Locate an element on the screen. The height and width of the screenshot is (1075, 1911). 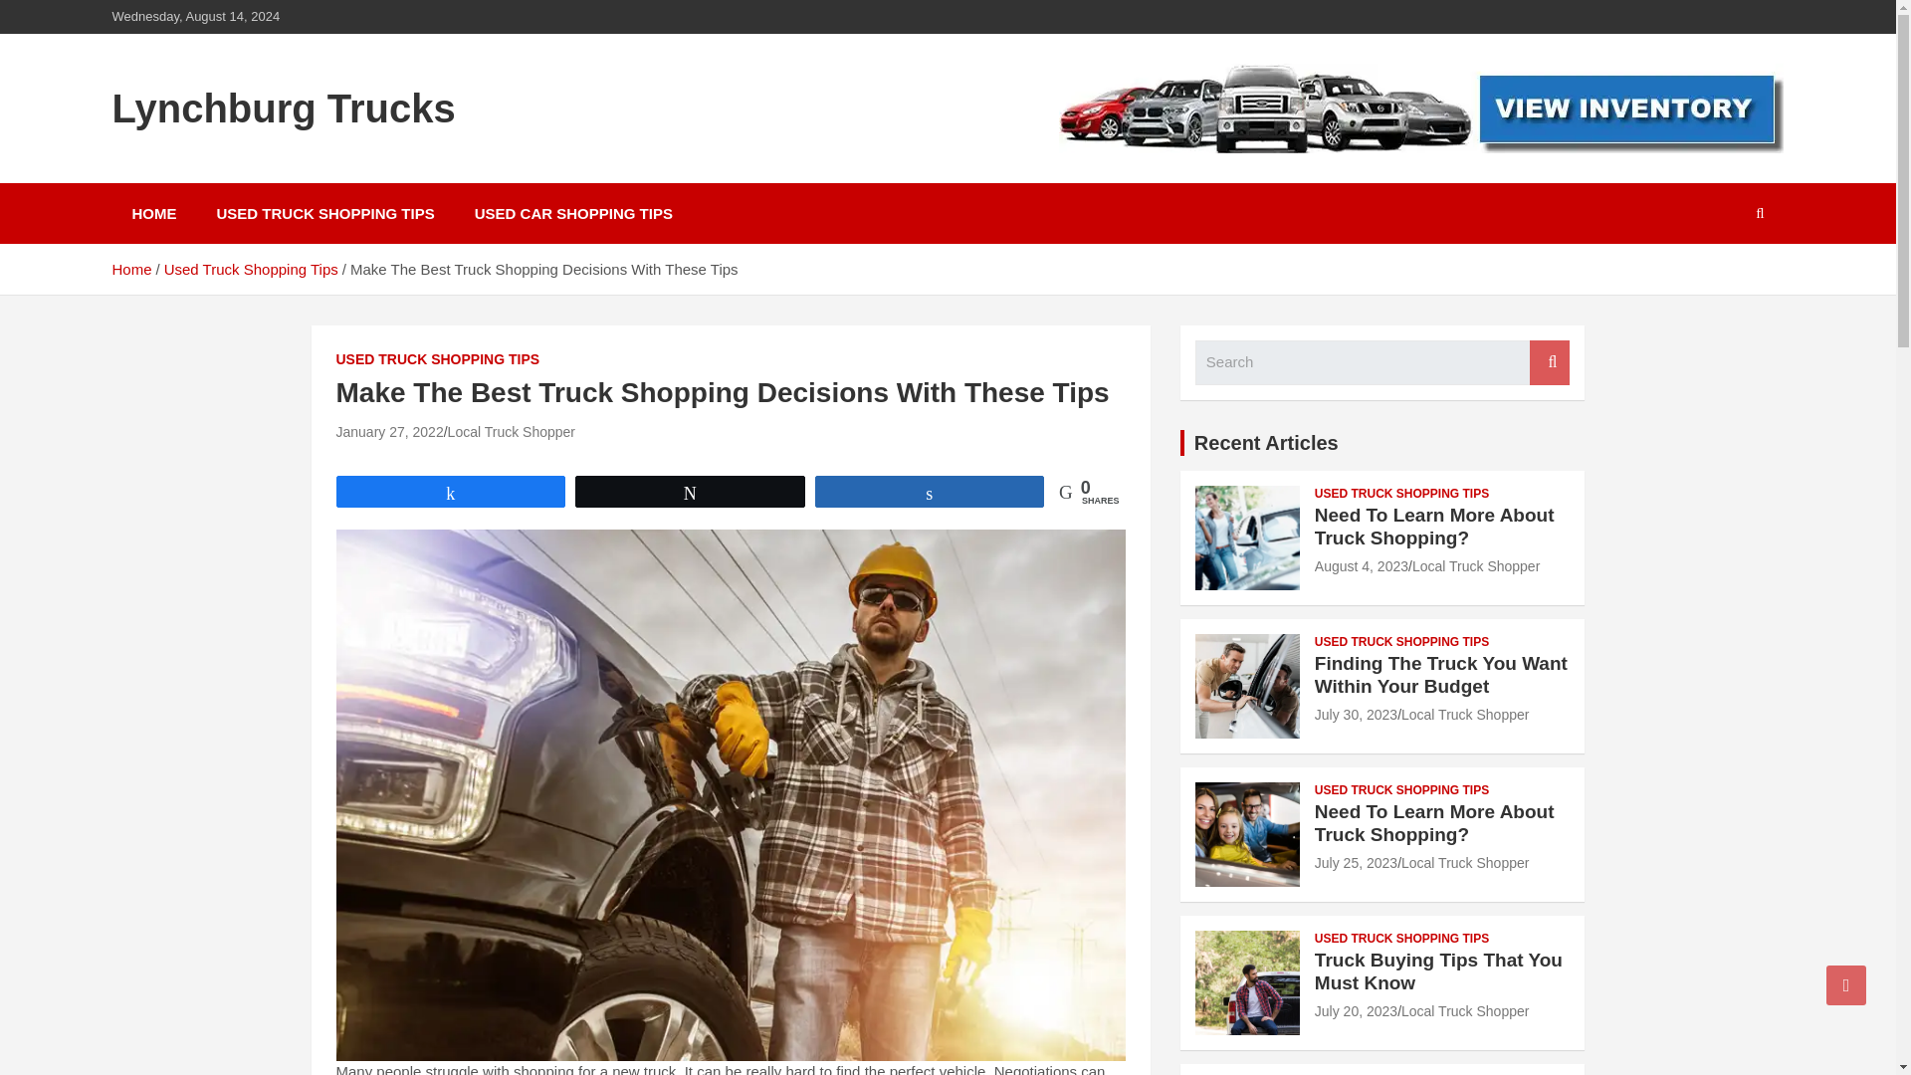
USED CAR SHOPPING TIPS is located at coordinates (573, 213).